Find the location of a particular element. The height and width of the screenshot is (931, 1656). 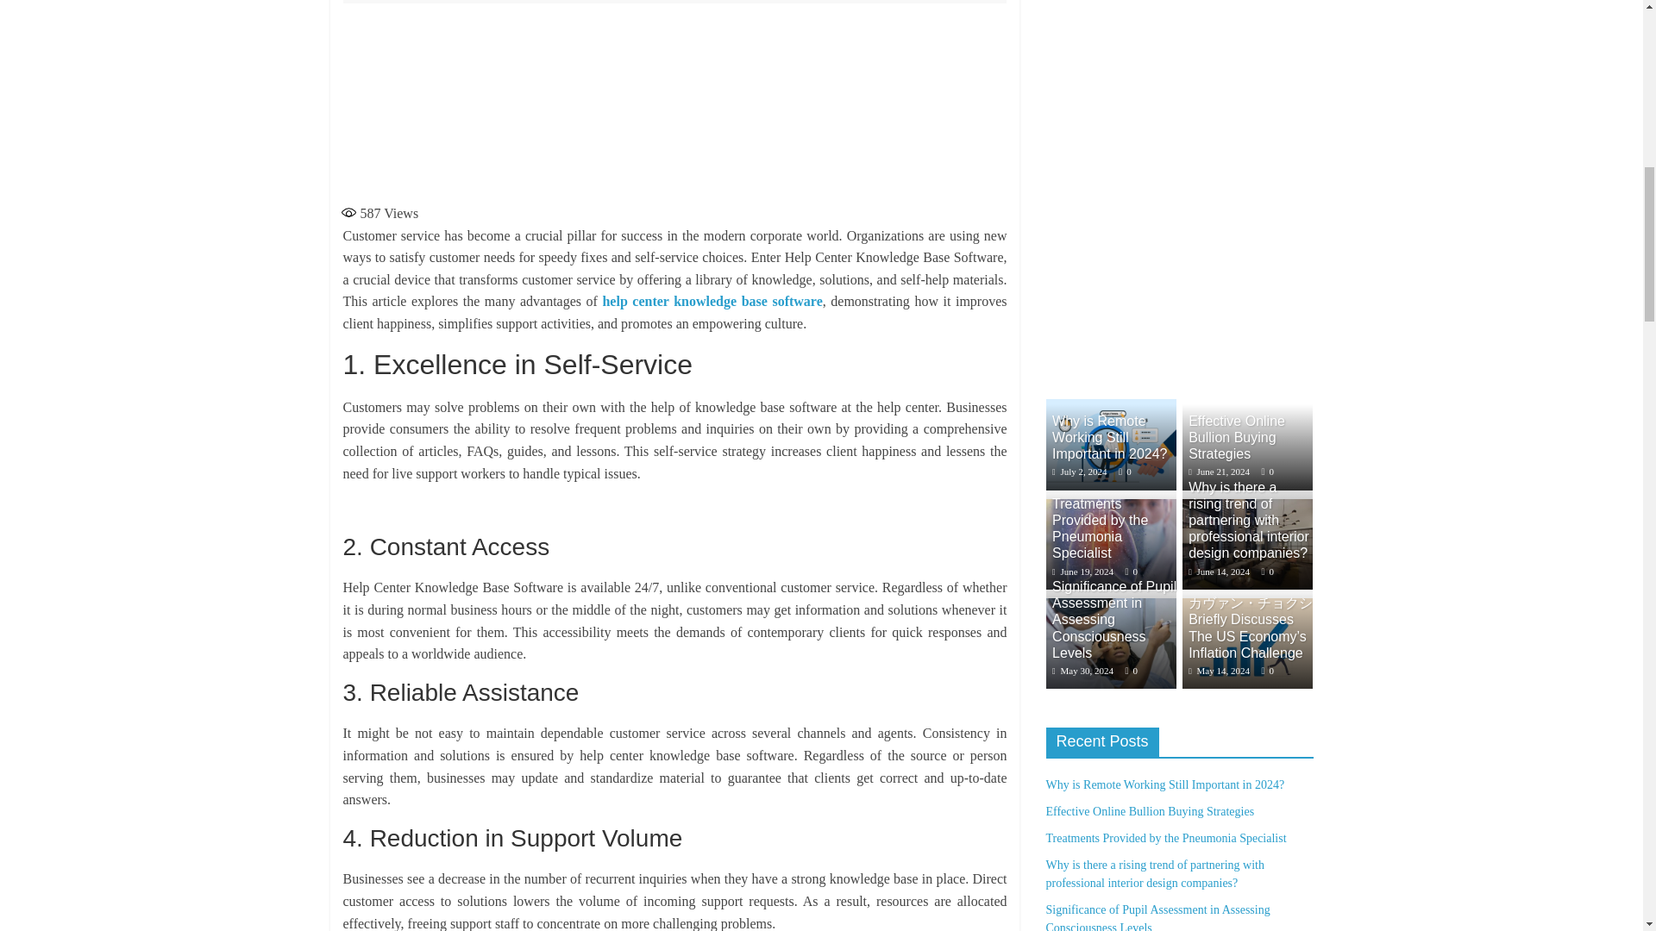

Why is Remote Working Still Important in 2024? is located at coordinates (1110, 407).